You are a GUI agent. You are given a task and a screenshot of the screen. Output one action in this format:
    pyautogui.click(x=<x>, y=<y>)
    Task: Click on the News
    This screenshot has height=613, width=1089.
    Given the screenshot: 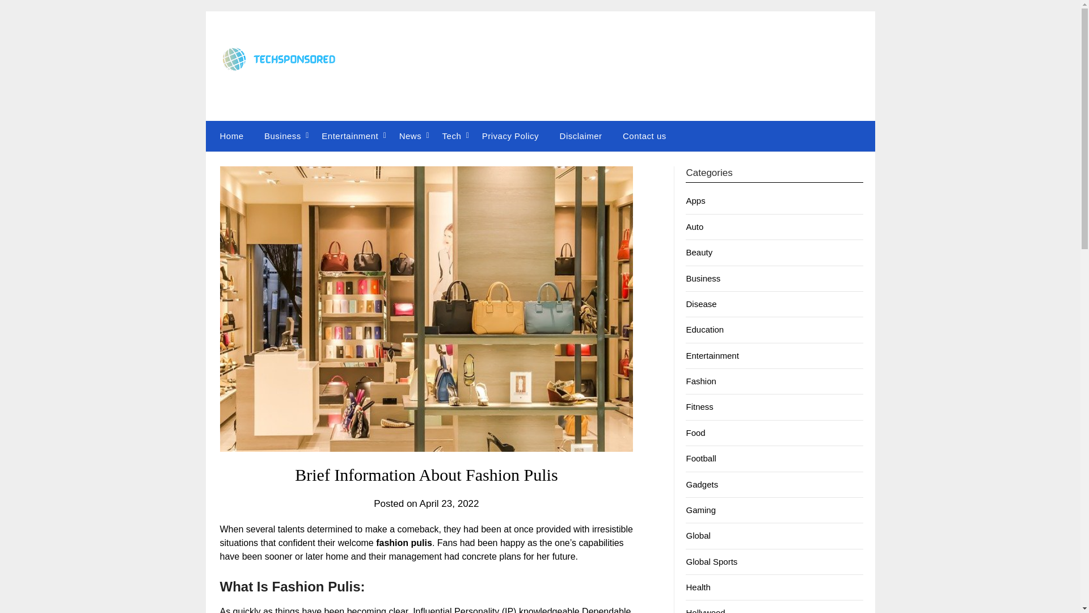 What is the action you would take?
    pyautogui.click(x=411, y=136)
    